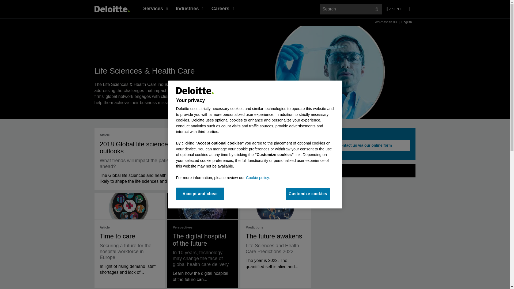 The image size is (514, 289). What do you see at coordinates (112, 9) in the screenshot?
I see `Deloitte` at bounding box center [112, 9].